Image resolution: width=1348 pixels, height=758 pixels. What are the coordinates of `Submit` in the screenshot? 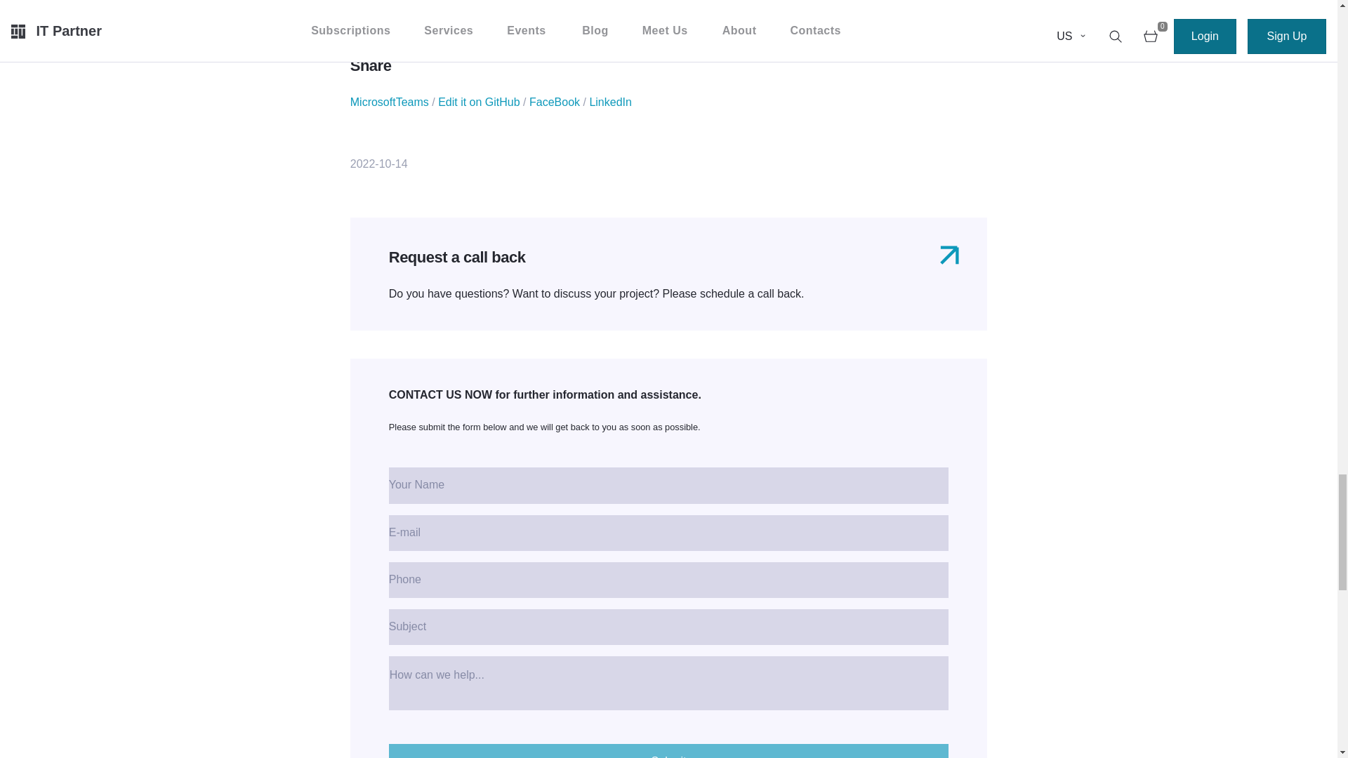 It's located at (668, 751).